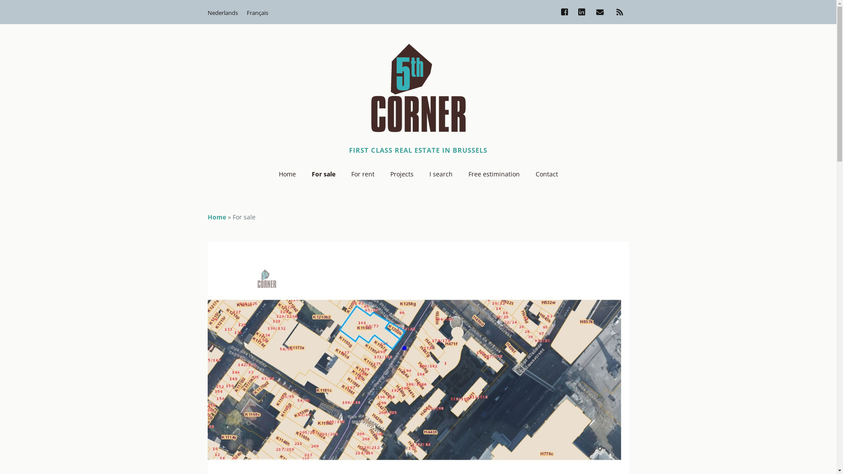 The height and width of the screenshot is (474, 843). What do you see at coordinates (363, 174) in the screenshot?
I see `For rent` at bounding box center [363, 174].